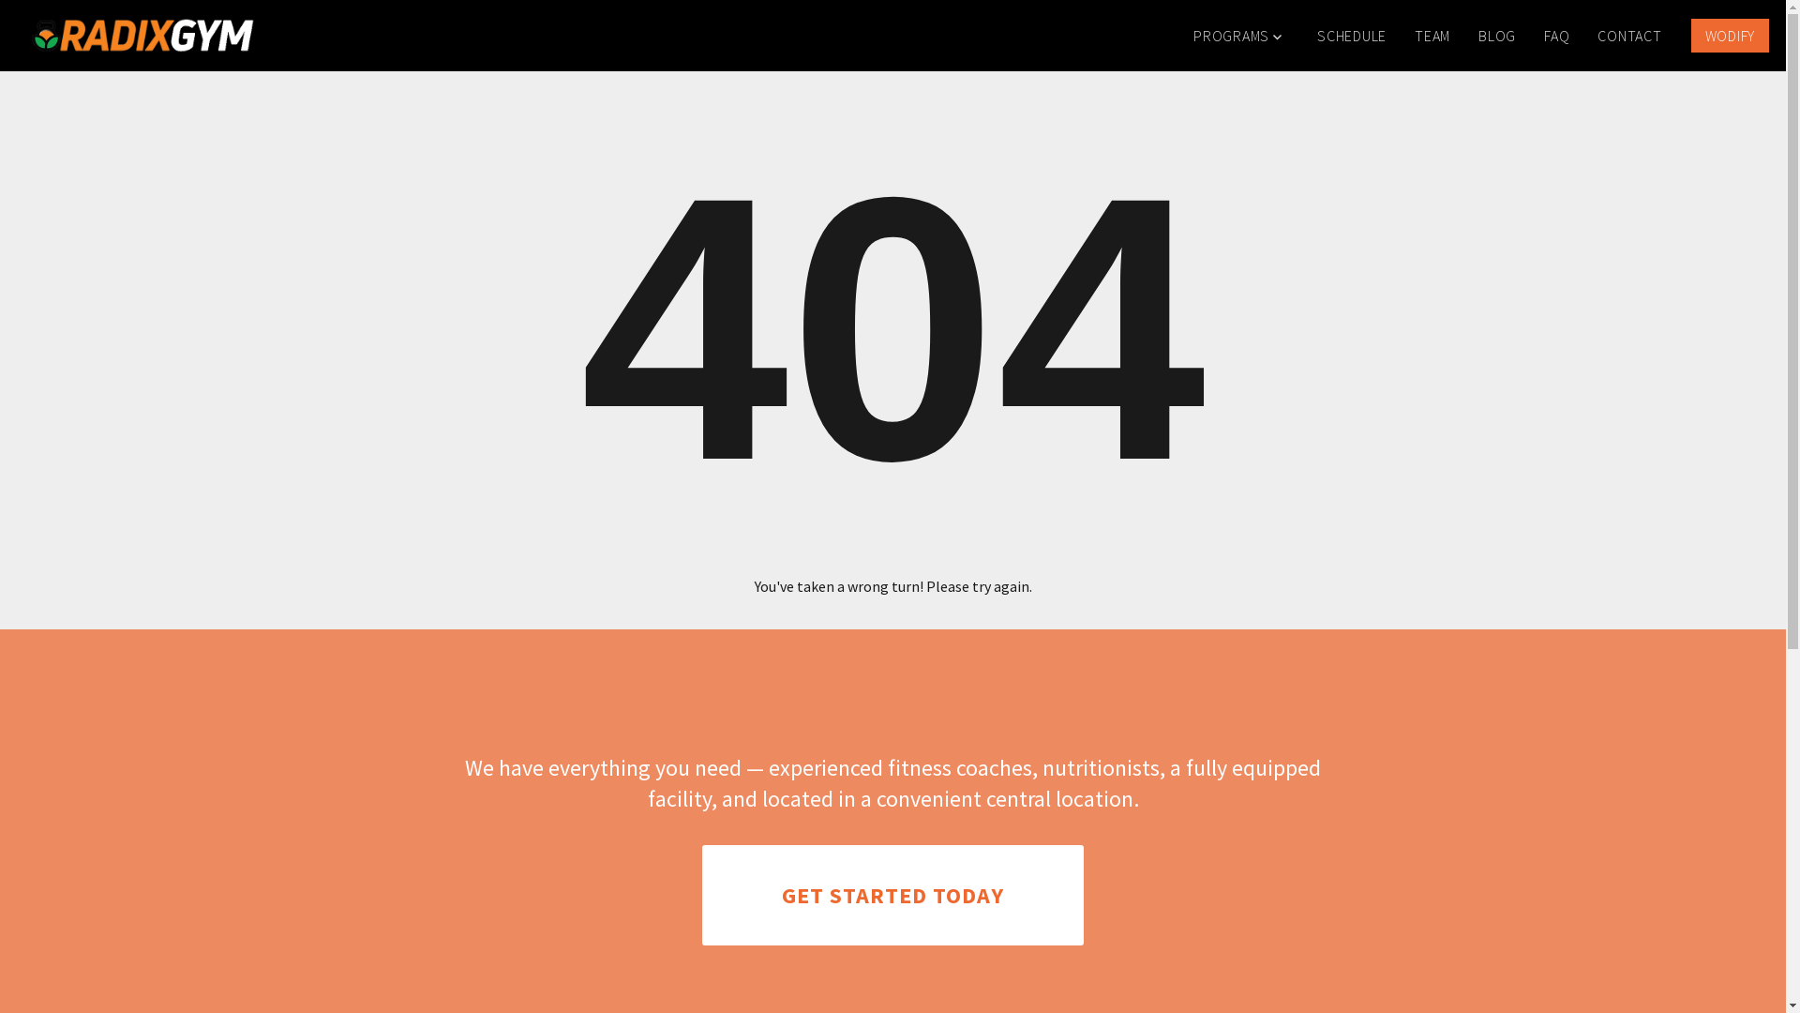 This screenshot has height=1013, width=1800. Describe the element at coordinates (1556, 36) in the screenshot. I see `FAQ` at that location.